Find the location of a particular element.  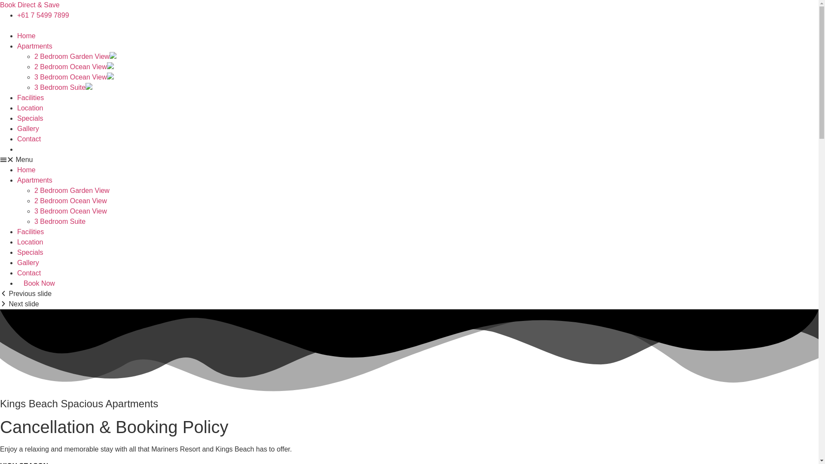

Gallery is located at coordinates (28, 263).